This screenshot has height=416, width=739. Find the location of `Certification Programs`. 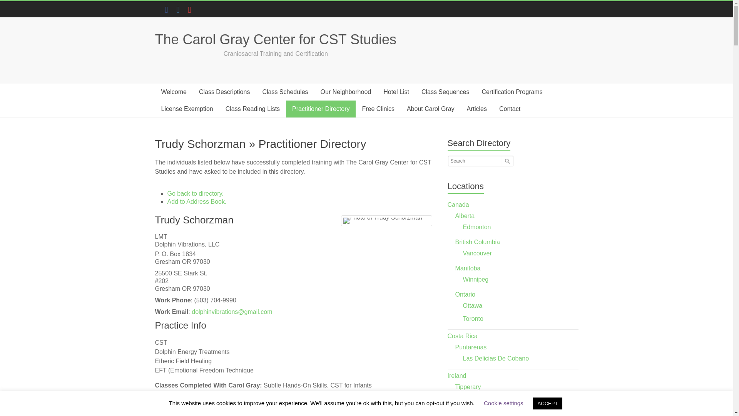

Certification Programs is located at coordinates (512, 92).